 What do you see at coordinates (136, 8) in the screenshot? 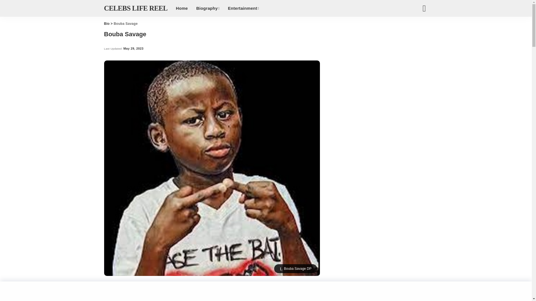
I see `CELEBS LIFE REEL` at bounding box center [136, 8].